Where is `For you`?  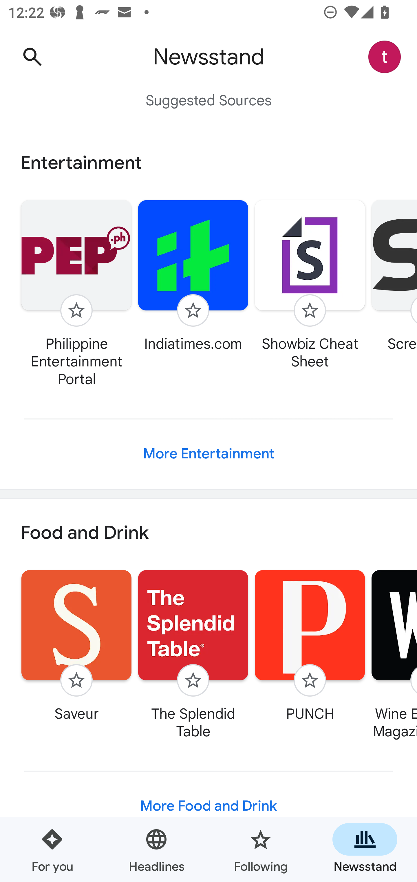
For you is located at coordinates (52, 850).